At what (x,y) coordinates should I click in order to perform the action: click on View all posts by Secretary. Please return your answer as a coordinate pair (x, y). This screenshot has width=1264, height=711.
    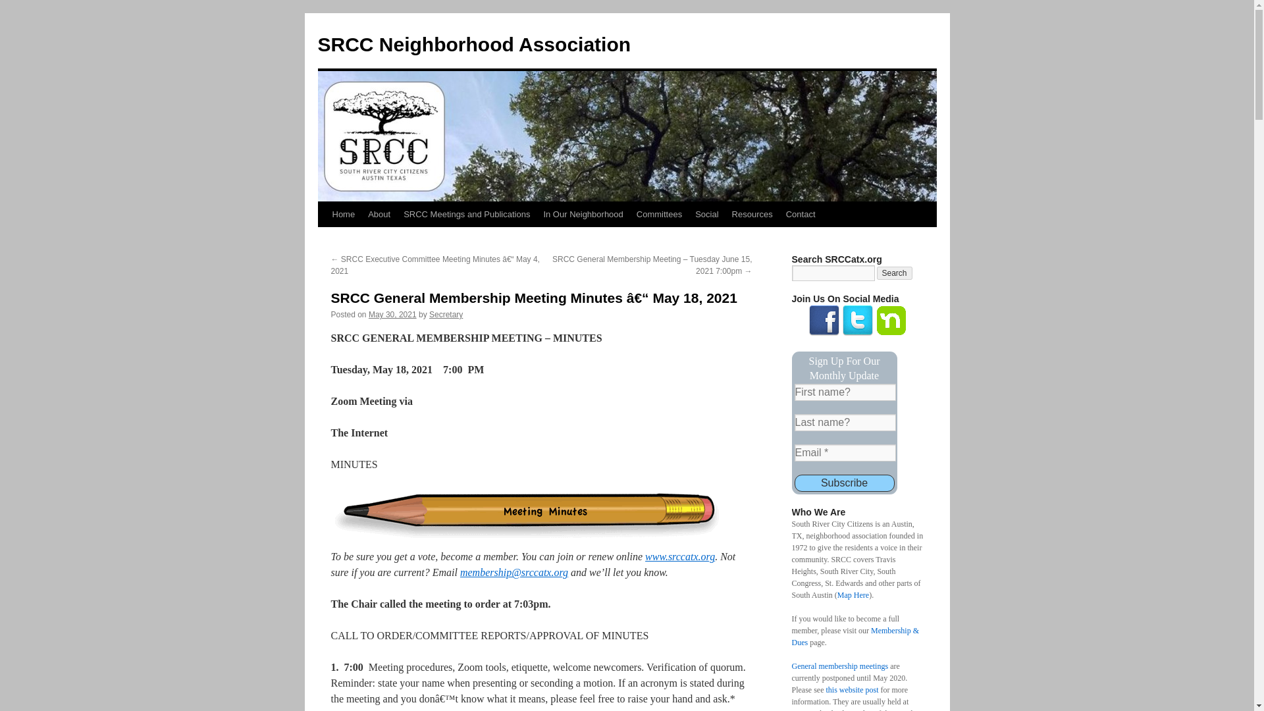
    Looking at the image, I should click on (446, 314).